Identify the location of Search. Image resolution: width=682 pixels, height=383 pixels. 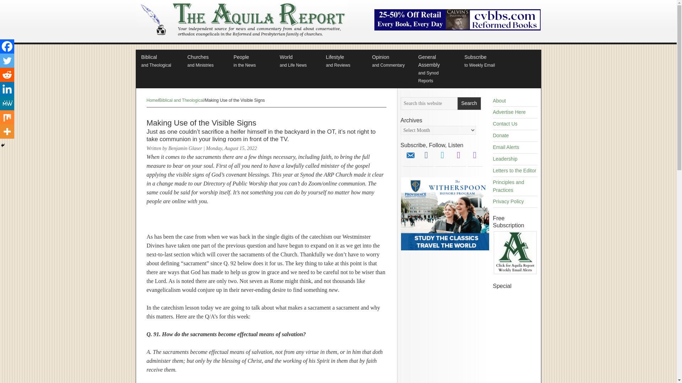
(469, 104).